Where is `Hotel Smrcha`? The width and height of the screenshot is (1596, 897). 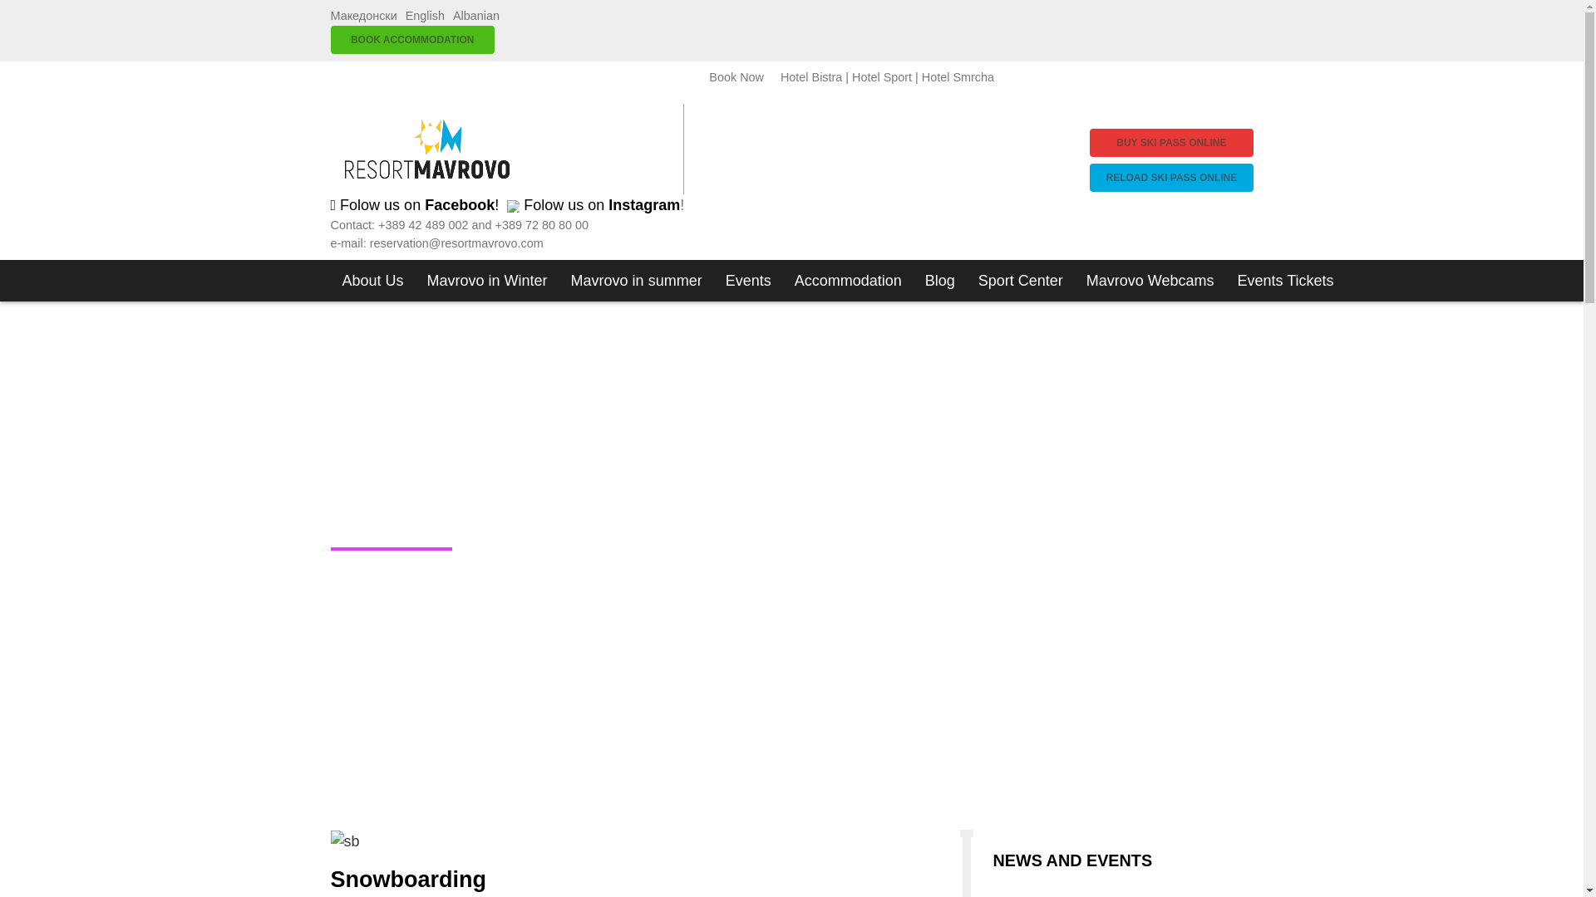
Hotel Smrcha is located at coordinates (958, 77).